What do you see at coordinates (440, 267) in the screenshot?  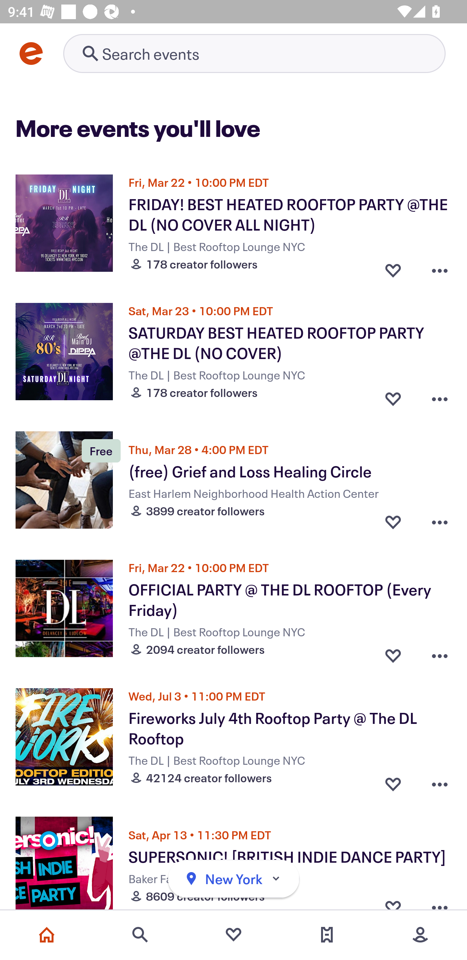 I see `Overflow menu button` at bounding box center [440, 267].